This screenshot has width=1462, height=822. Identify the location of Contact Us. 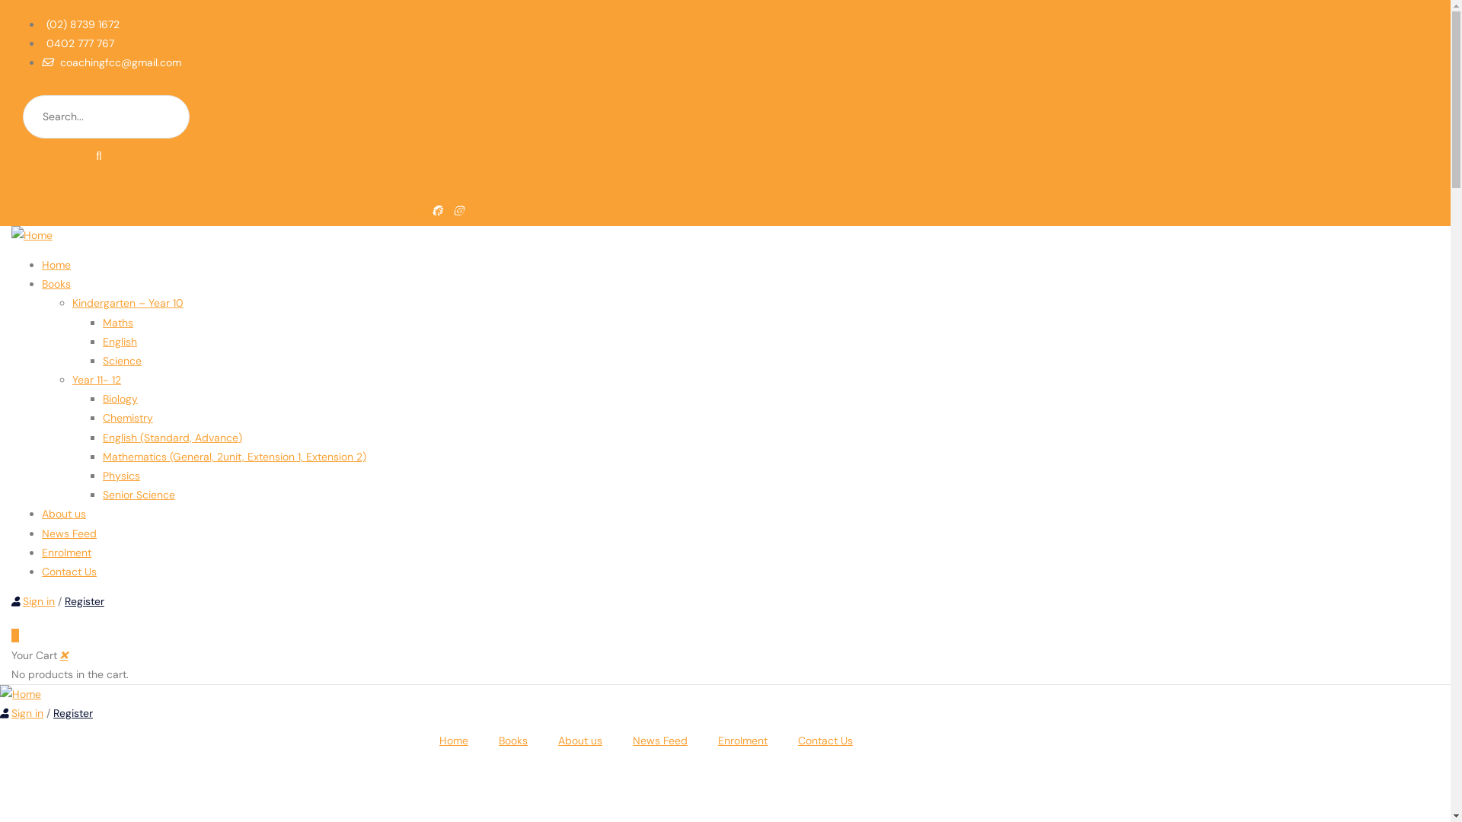
(69, 572).